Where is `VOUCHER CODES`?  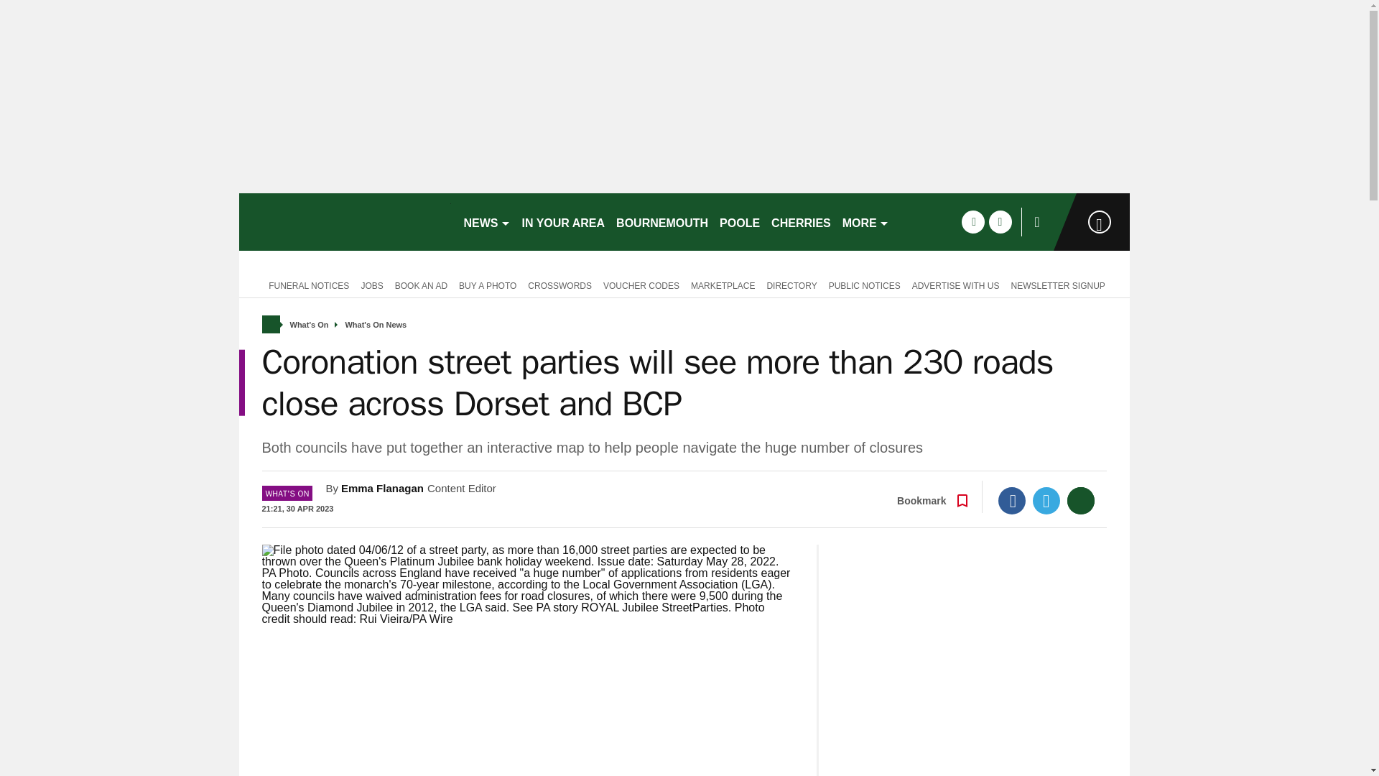 VOUCHER CODES is located at coordinates (641, 285).